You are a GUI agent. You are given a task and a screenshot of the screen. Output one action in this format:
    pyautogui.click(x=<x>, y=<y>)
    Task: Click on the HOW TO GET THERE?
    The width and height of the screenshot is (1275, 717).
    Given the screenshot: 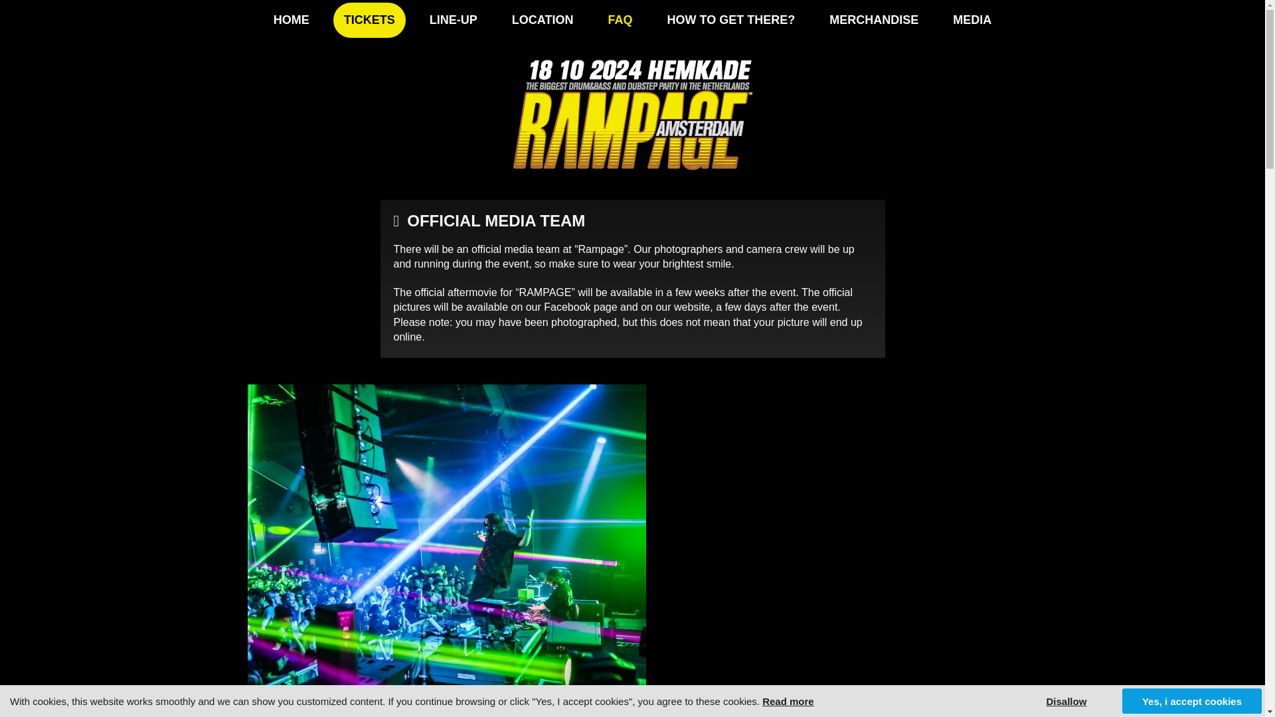 What is the action you would take?
    pyautogui.click(x=730, y=20)
    